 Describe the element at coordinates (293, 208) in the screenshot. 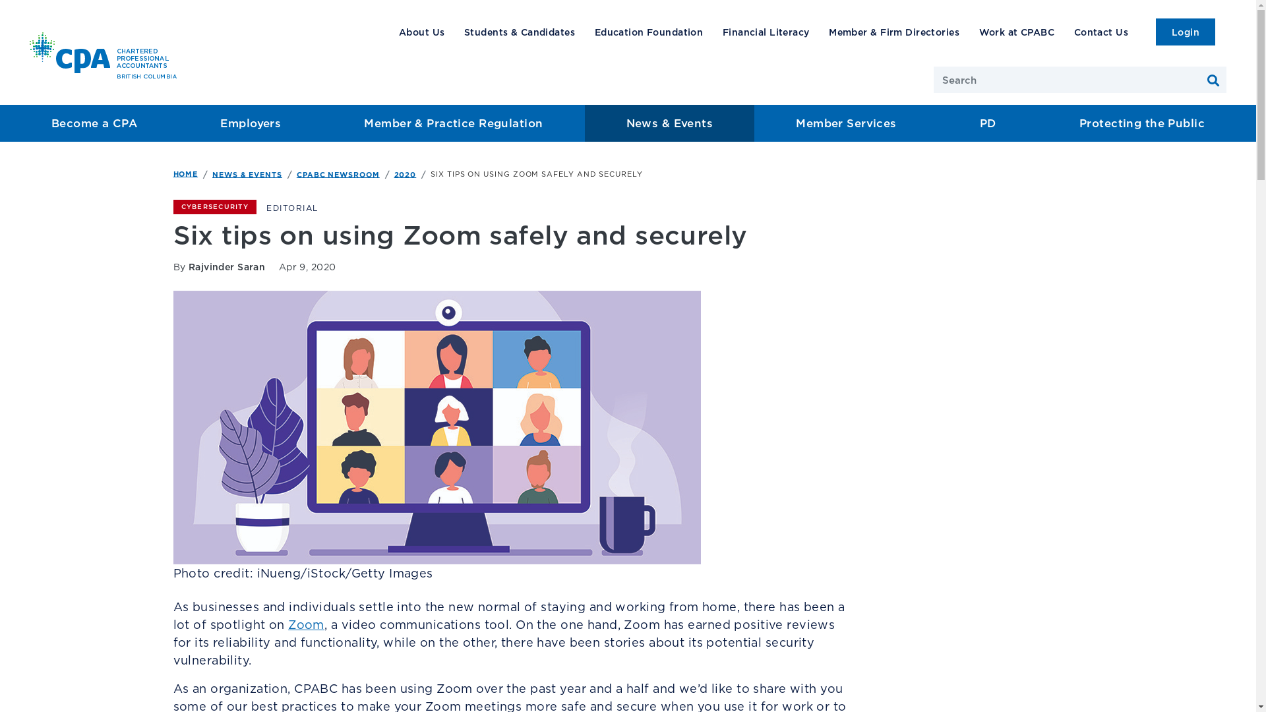

I see `EDITORIAL` at that location.